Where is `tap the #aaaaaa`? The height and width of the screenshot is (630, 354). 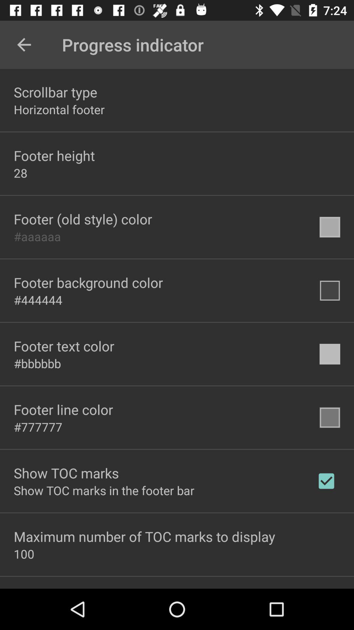
tap the #aaaaaa is located at coordinates (37, 236).